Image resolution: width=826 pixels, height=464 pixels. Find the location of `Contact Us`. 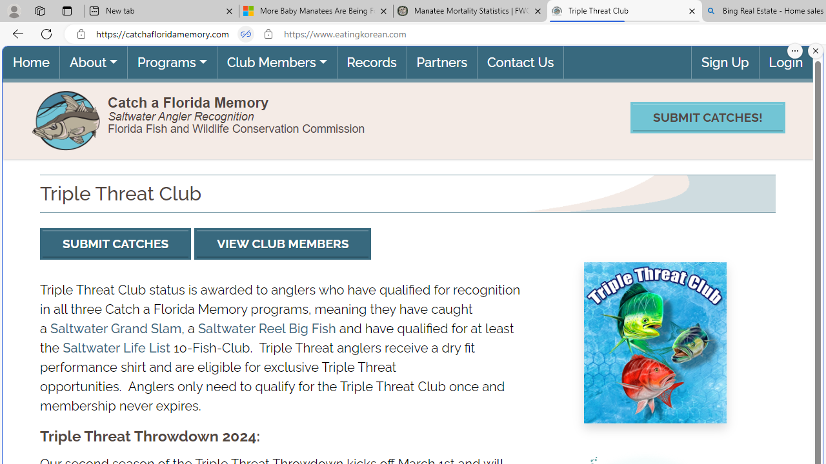

Contact Us is located at coordinates (520, 62).